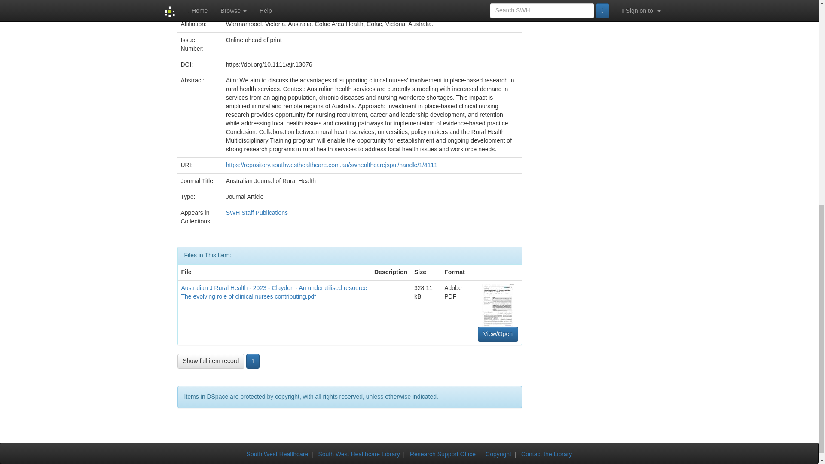  What do you see at coordinates (257, 213) in the screenshot?
I see `SWH Staff Publications` at bounding box center [257, 213].